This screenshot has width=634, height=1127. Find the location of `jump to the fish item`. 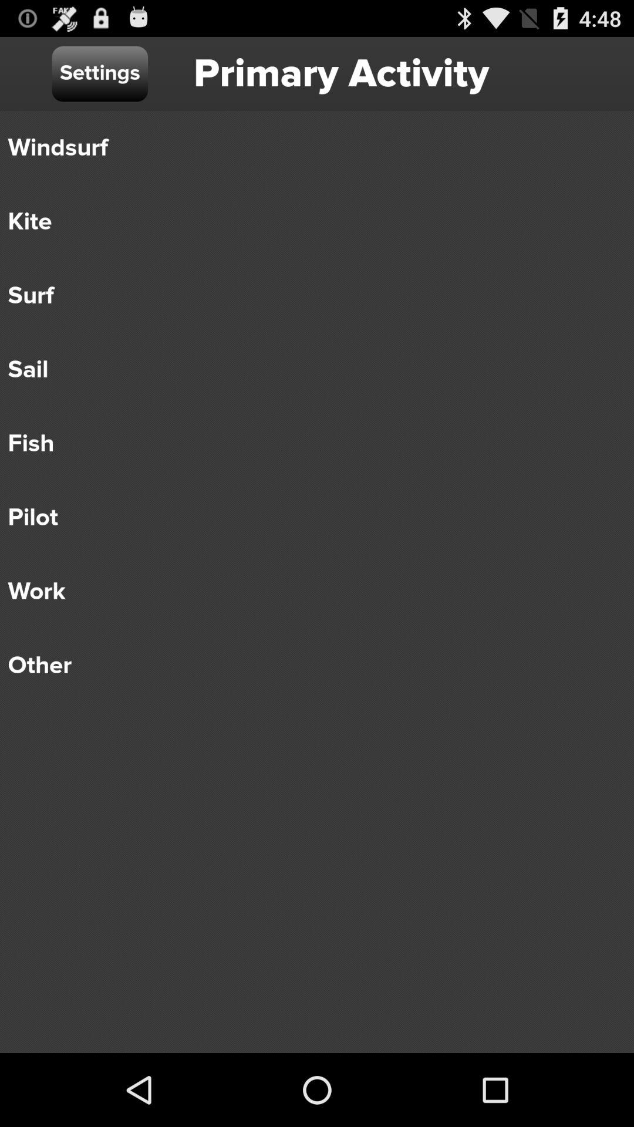

jump to the fish item is located at coordinates (309, 444).